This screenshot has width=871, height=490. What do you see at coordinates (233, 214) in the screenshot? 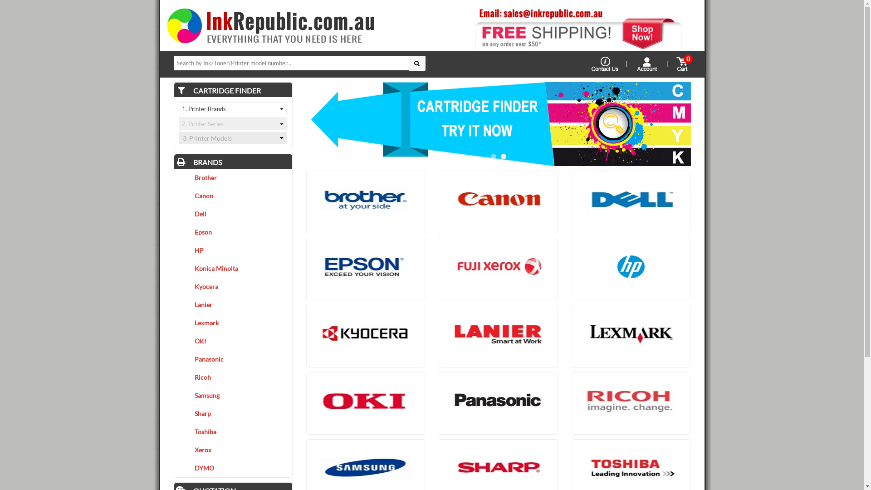
I see `Dell` at bounding box center [233, 214].